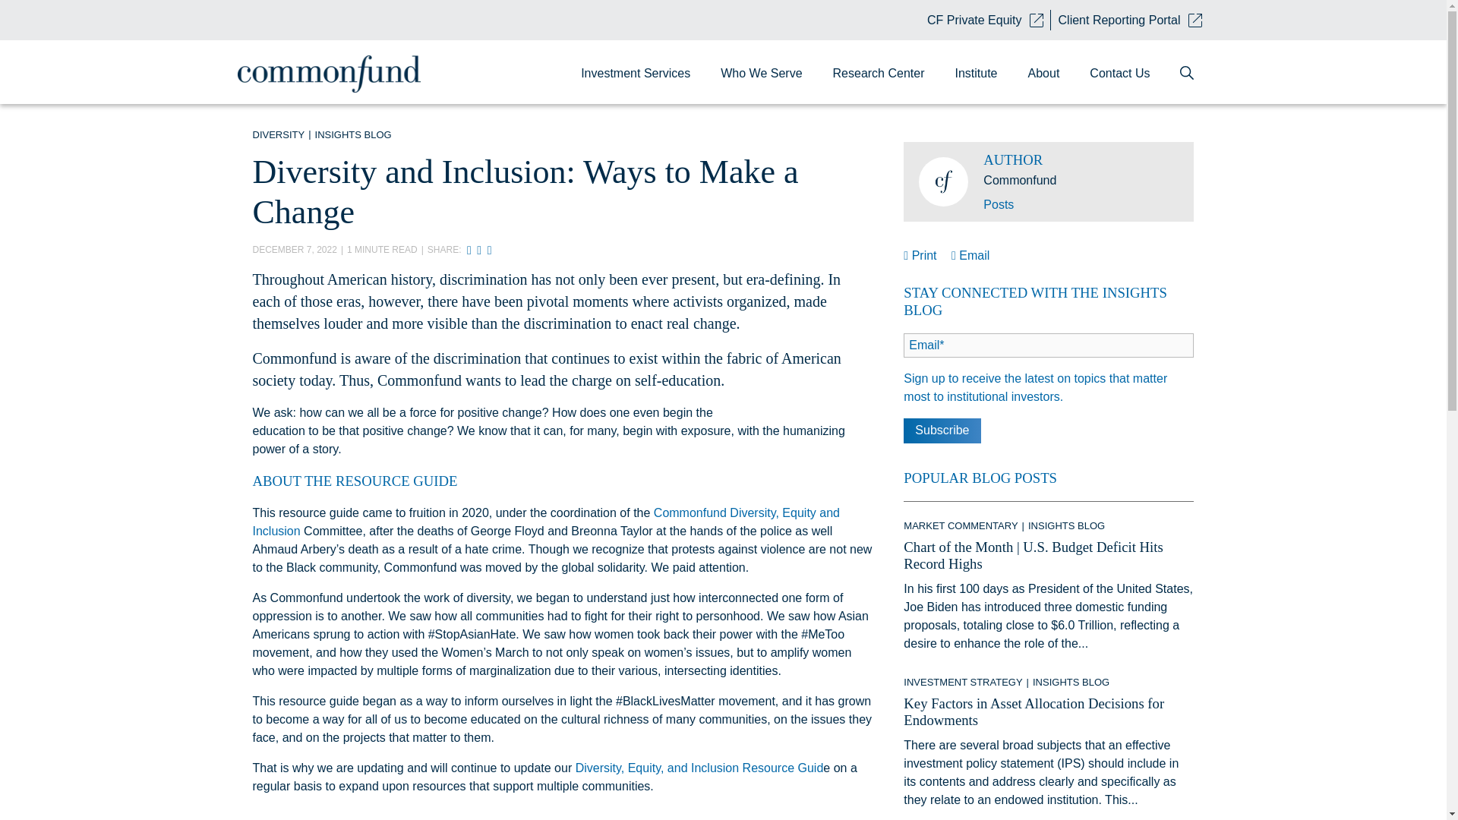 This screenshot has width=1458, height=820. Describe the element at coordinates (1130, 20) in the screenshot. I see `Client Reporting Portal` at that location.